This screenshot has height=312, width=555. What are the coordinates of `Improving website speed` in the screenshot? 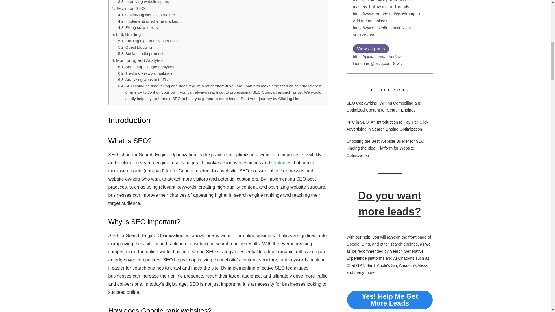 It's located at (143, 2).